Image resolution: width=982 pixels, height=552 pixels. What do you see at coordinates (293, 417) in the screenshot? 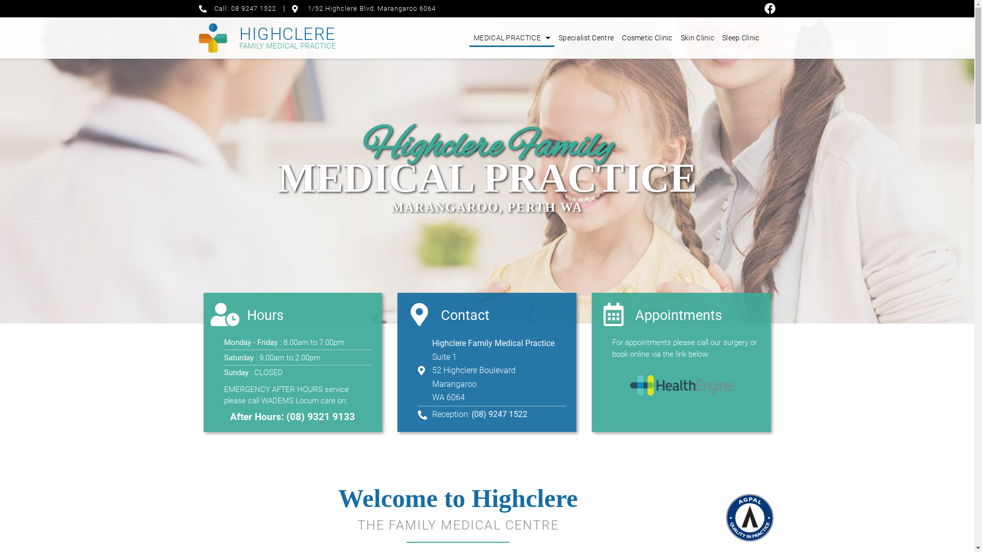
I see `After Hours: (08) 9321 9133` at bounding box center [293, 417].